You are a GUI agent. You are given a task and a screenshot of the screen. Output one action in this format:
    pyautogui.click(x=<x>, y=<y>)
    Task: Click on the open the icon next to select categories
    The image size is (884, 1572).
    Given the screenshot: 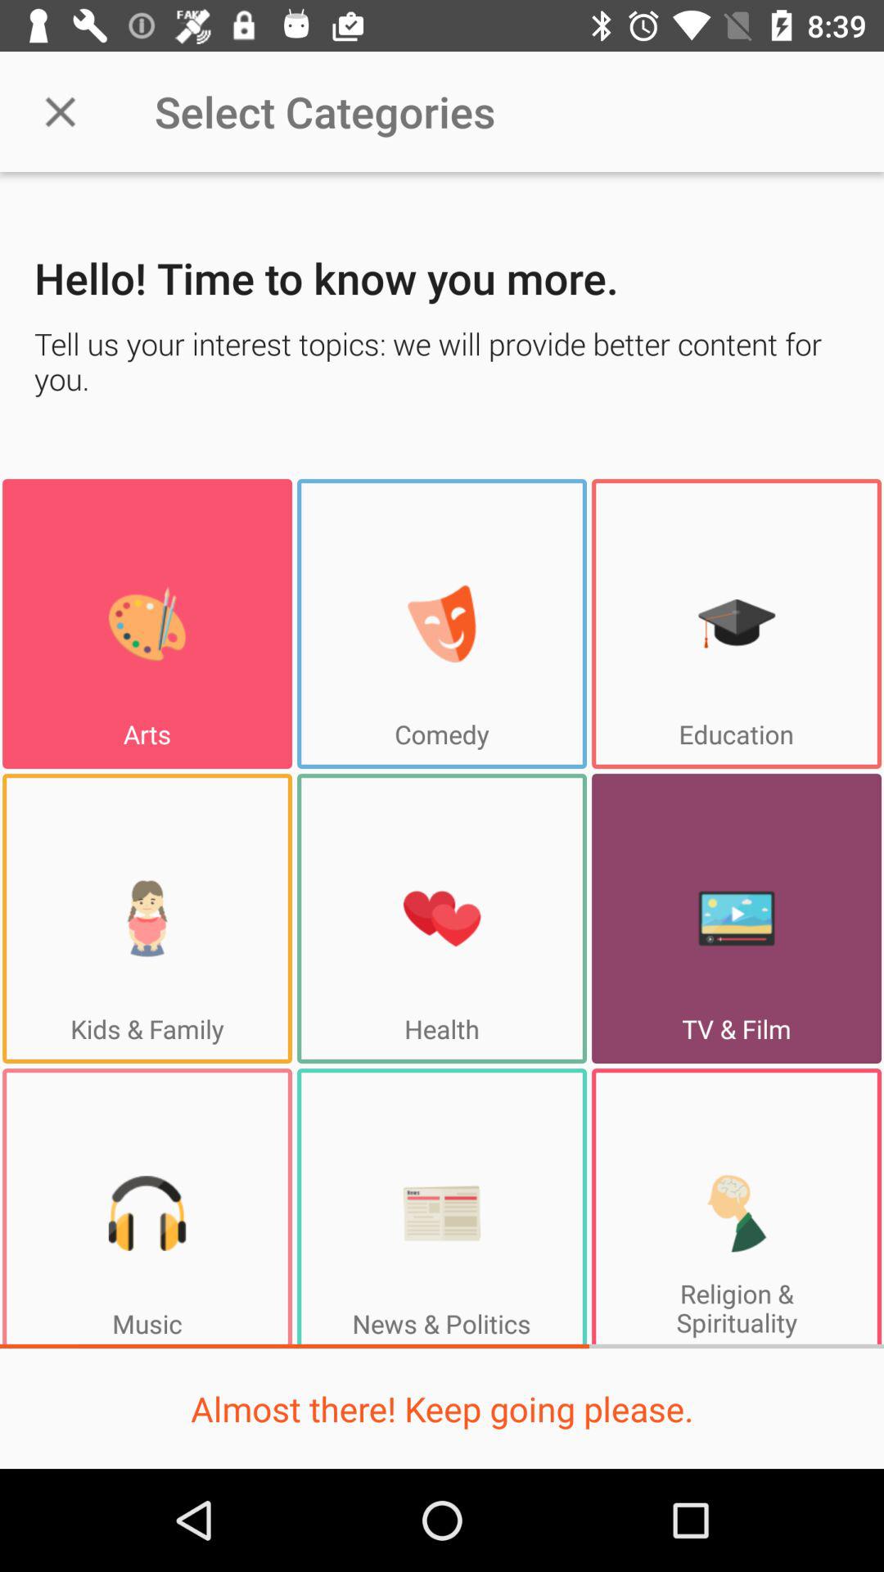 What is the action you would take?
    pyautogui.click(x=60, y=111)
    